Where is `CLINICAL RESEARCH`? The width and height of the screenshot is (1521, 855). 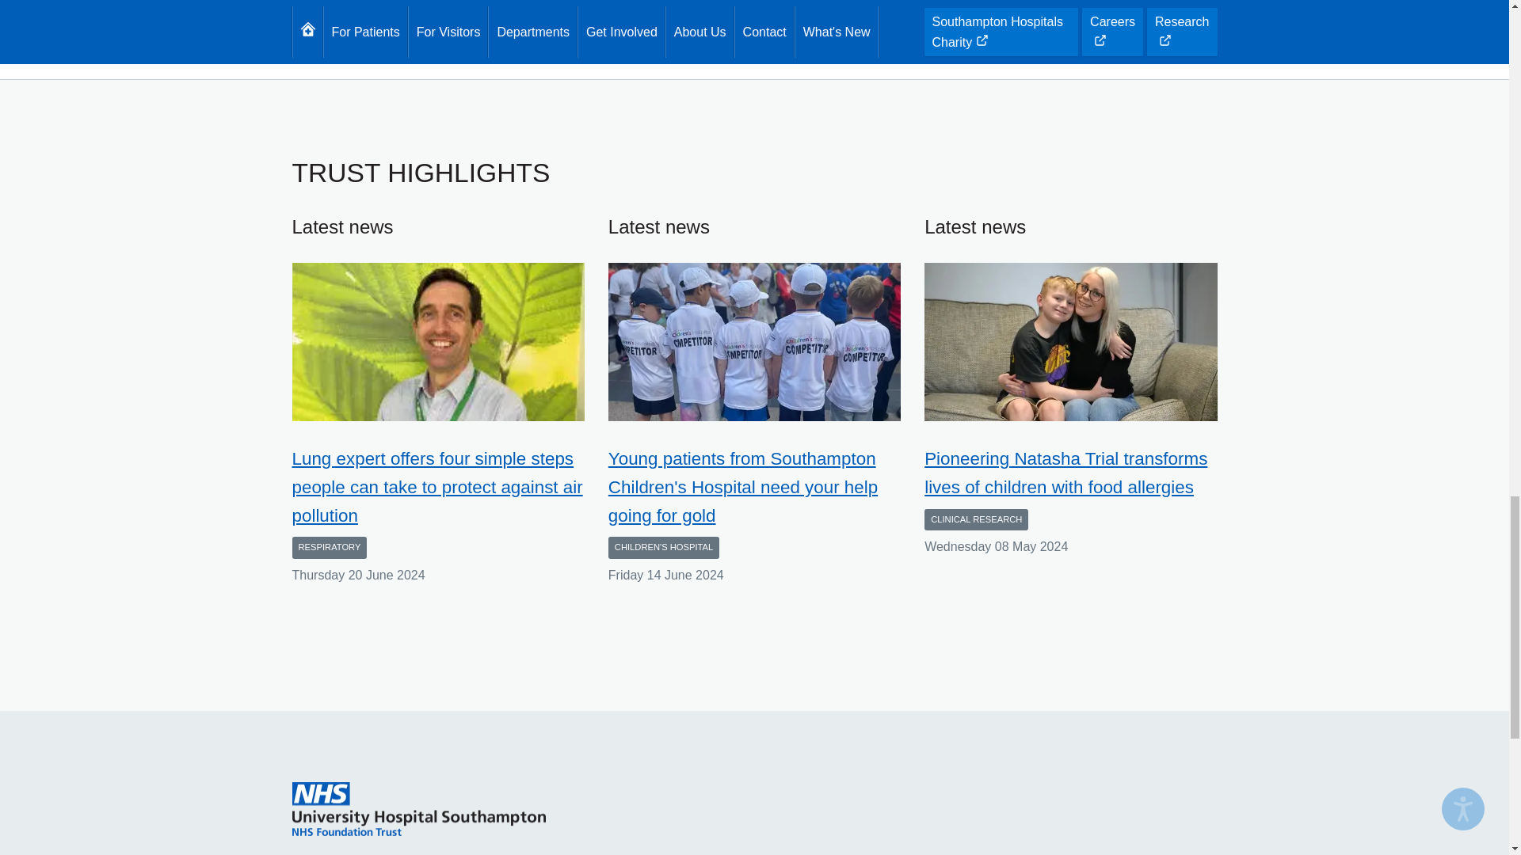 CLINICAL RESEARCH is located at coordinates (976, 519).